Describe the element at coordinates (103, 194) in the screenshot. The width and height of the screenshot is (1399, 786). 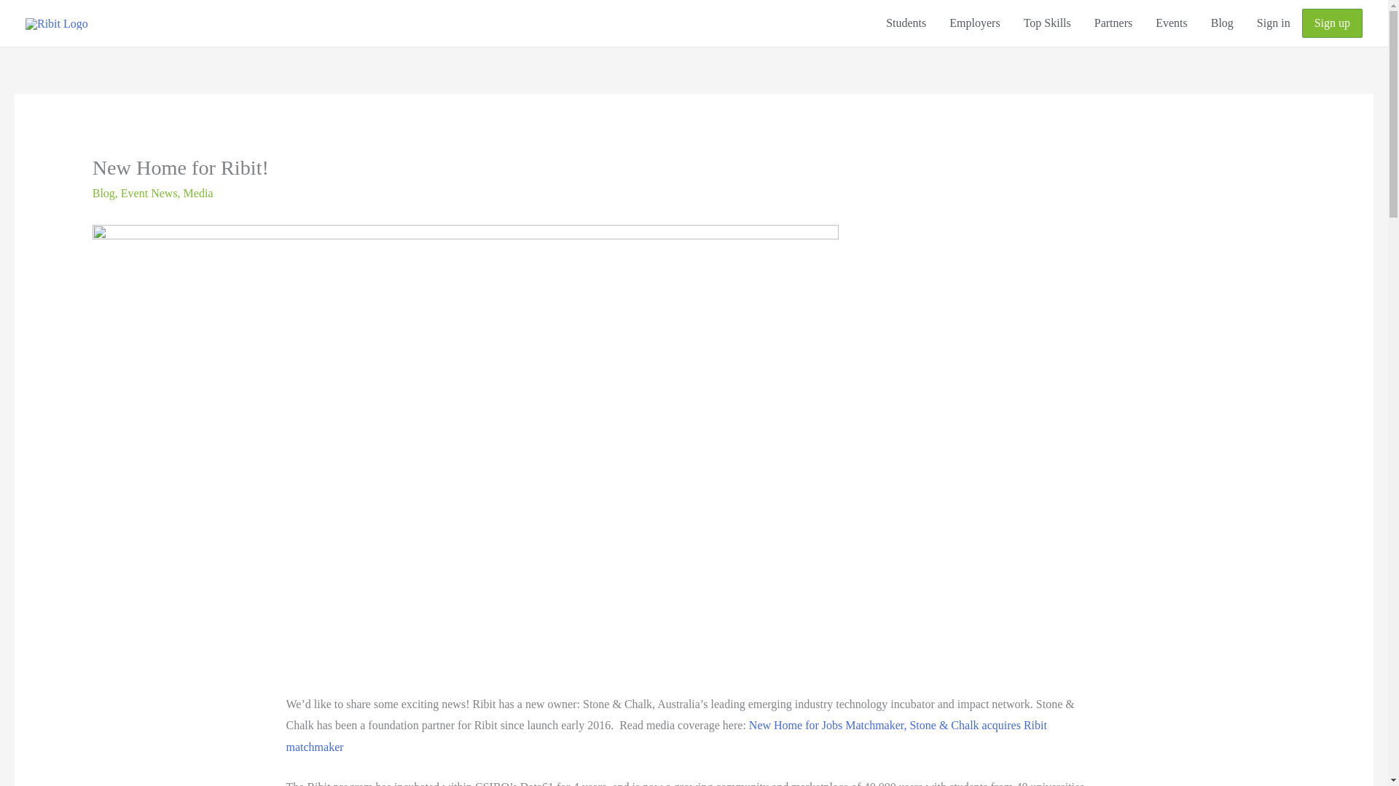
I see `Blog` at that location.